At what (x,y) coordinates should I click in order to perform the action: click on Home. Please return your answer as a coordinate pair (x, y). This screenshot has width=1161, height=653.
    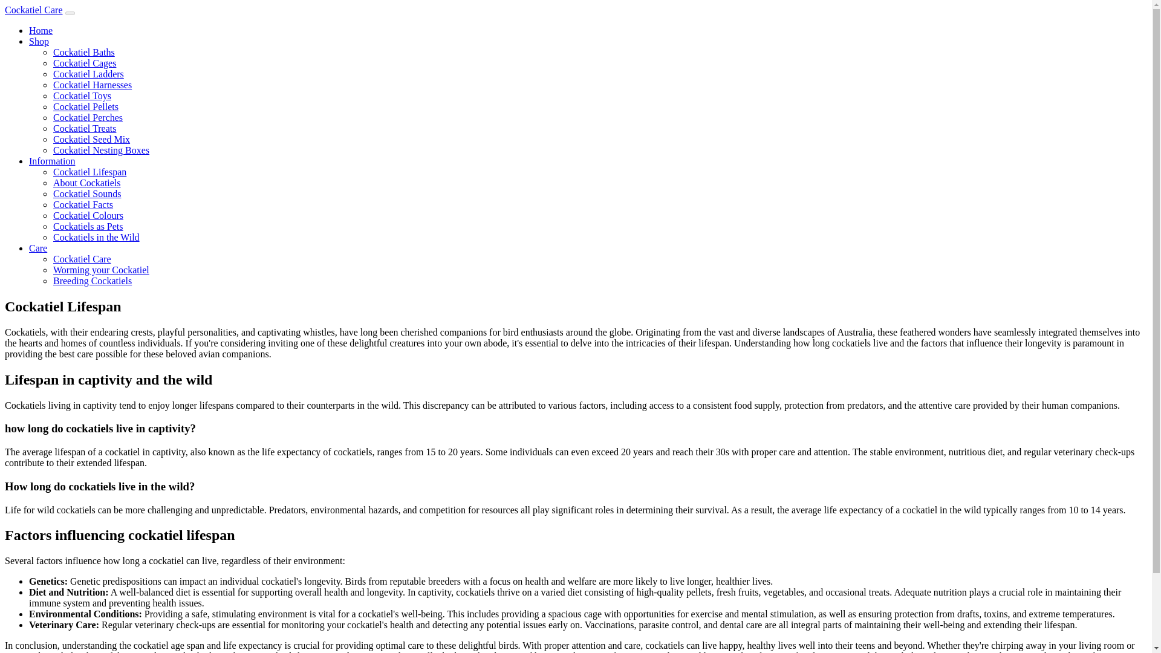
    Looking at the image, I should click on (41, 30).